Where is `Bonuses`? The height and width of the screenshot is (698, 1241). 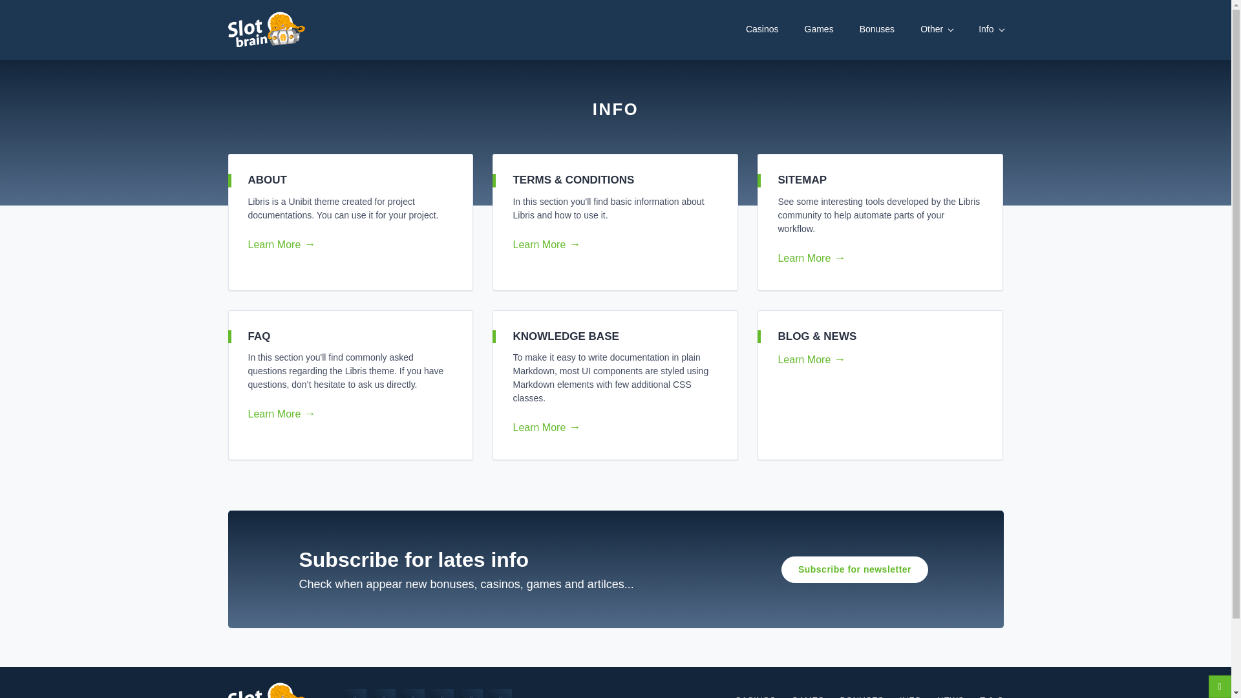
Bonuses is located at coordinates (877, 29).